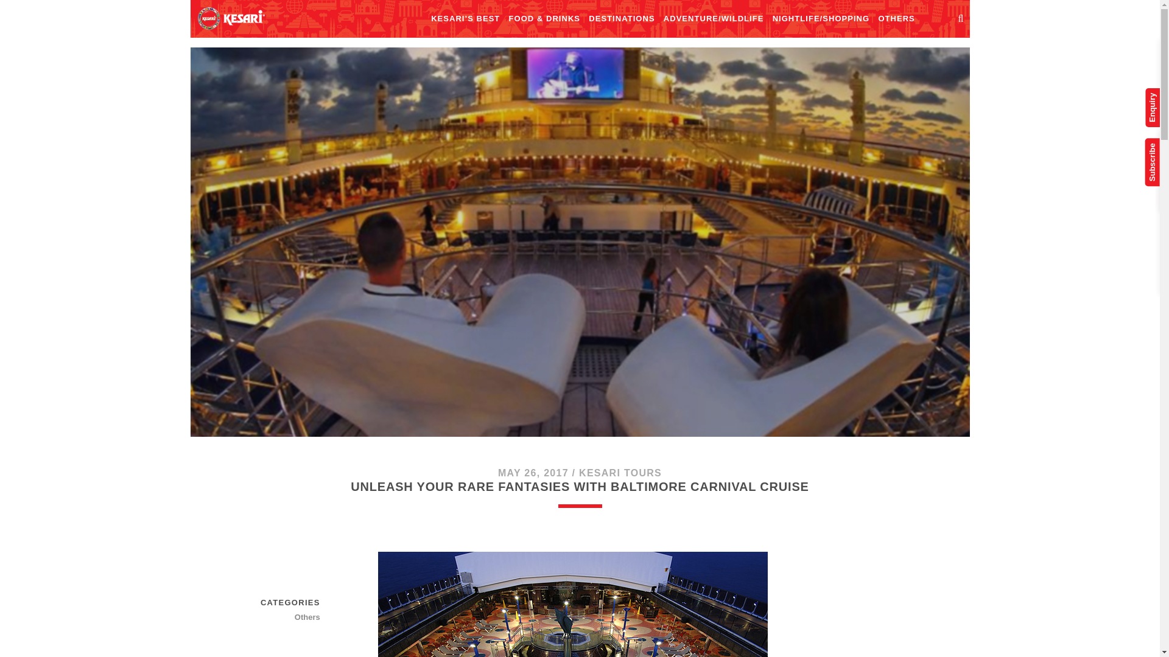  I want to click on View all posts in Others, so click(277, 617).